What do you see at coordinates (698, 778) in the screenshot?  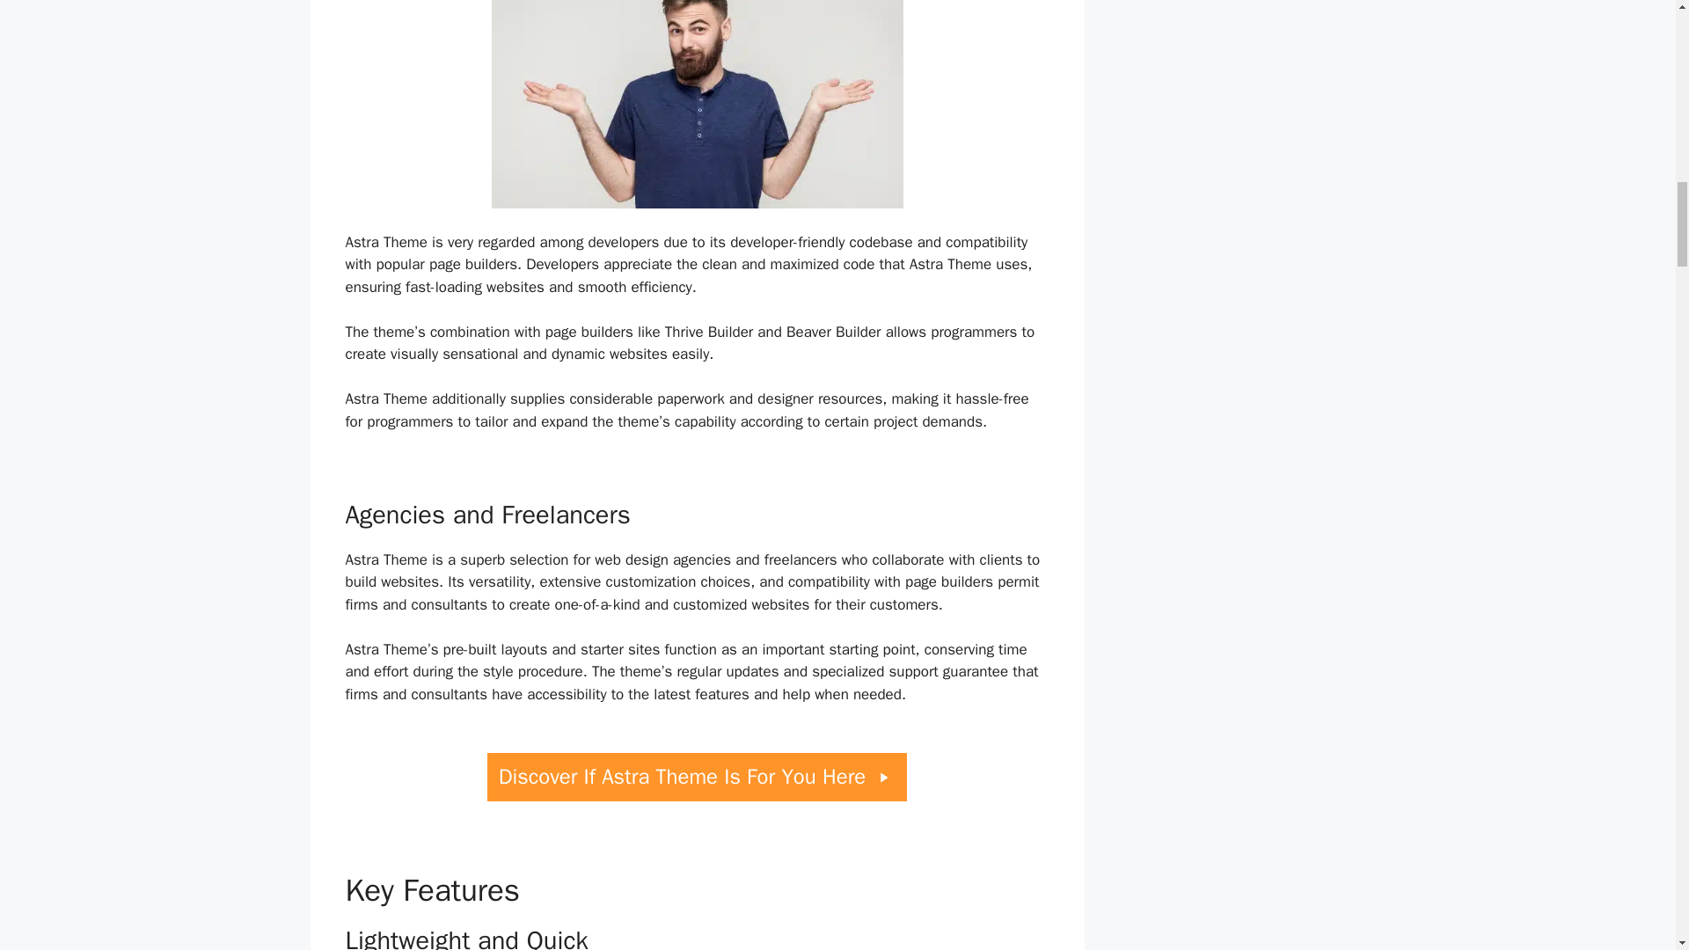 I see `Discover If Astra Theme Is For You Here` at bounding box center [698, 778].